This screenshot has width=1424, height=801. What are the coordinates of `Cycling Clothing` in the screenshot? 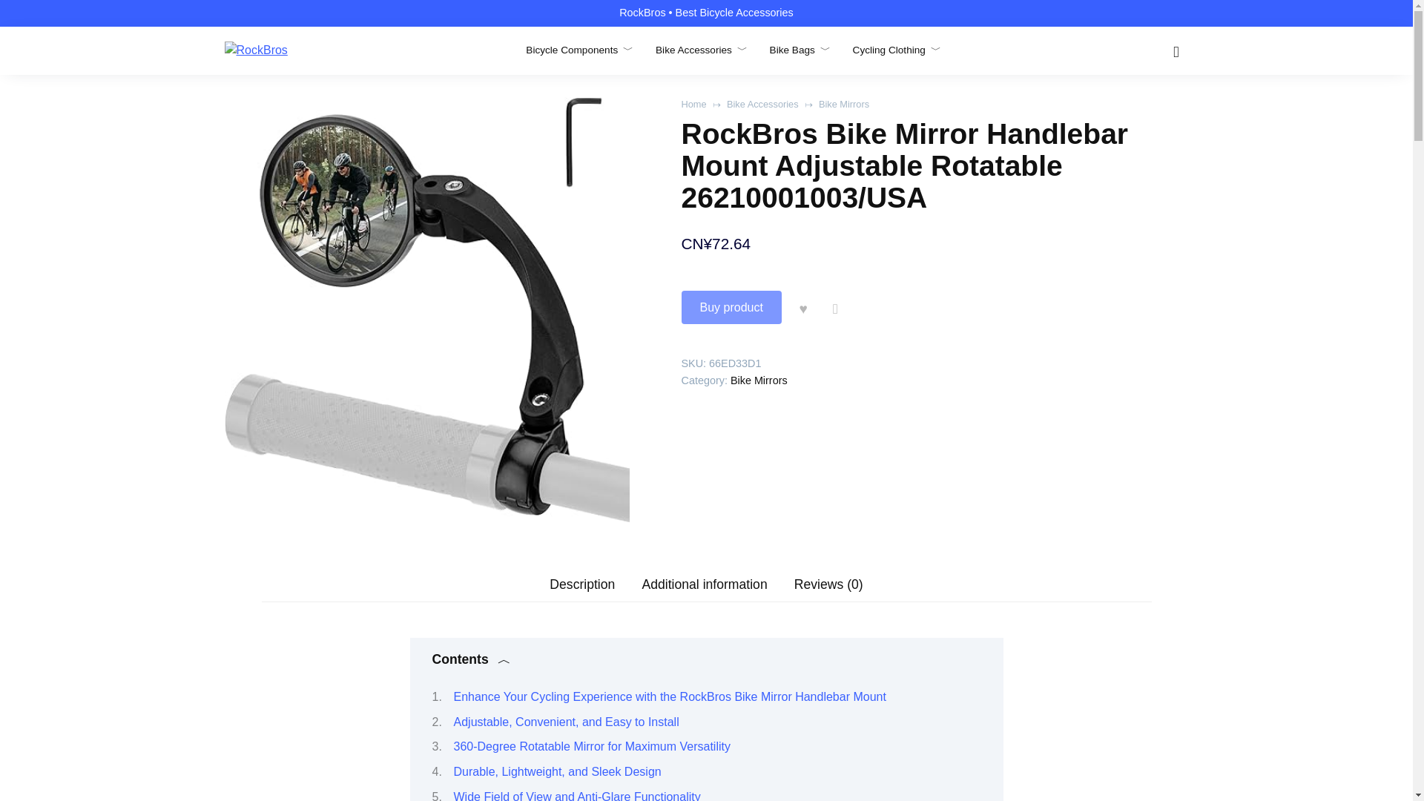 It's located at (897, 50).